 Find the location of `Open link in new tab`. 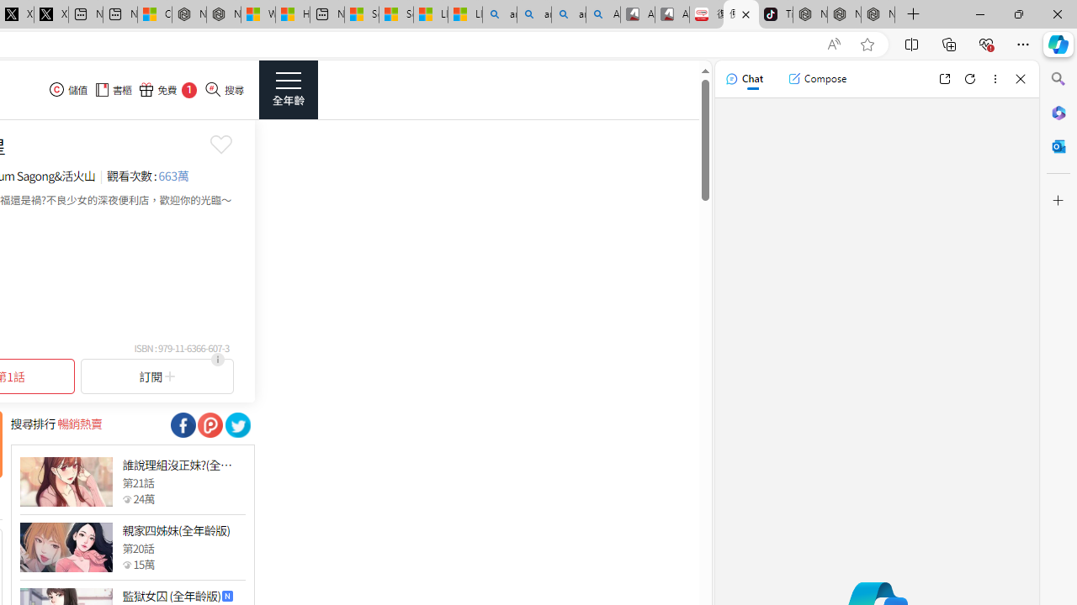

Open link in new tab is located at coordinates (944, 79).